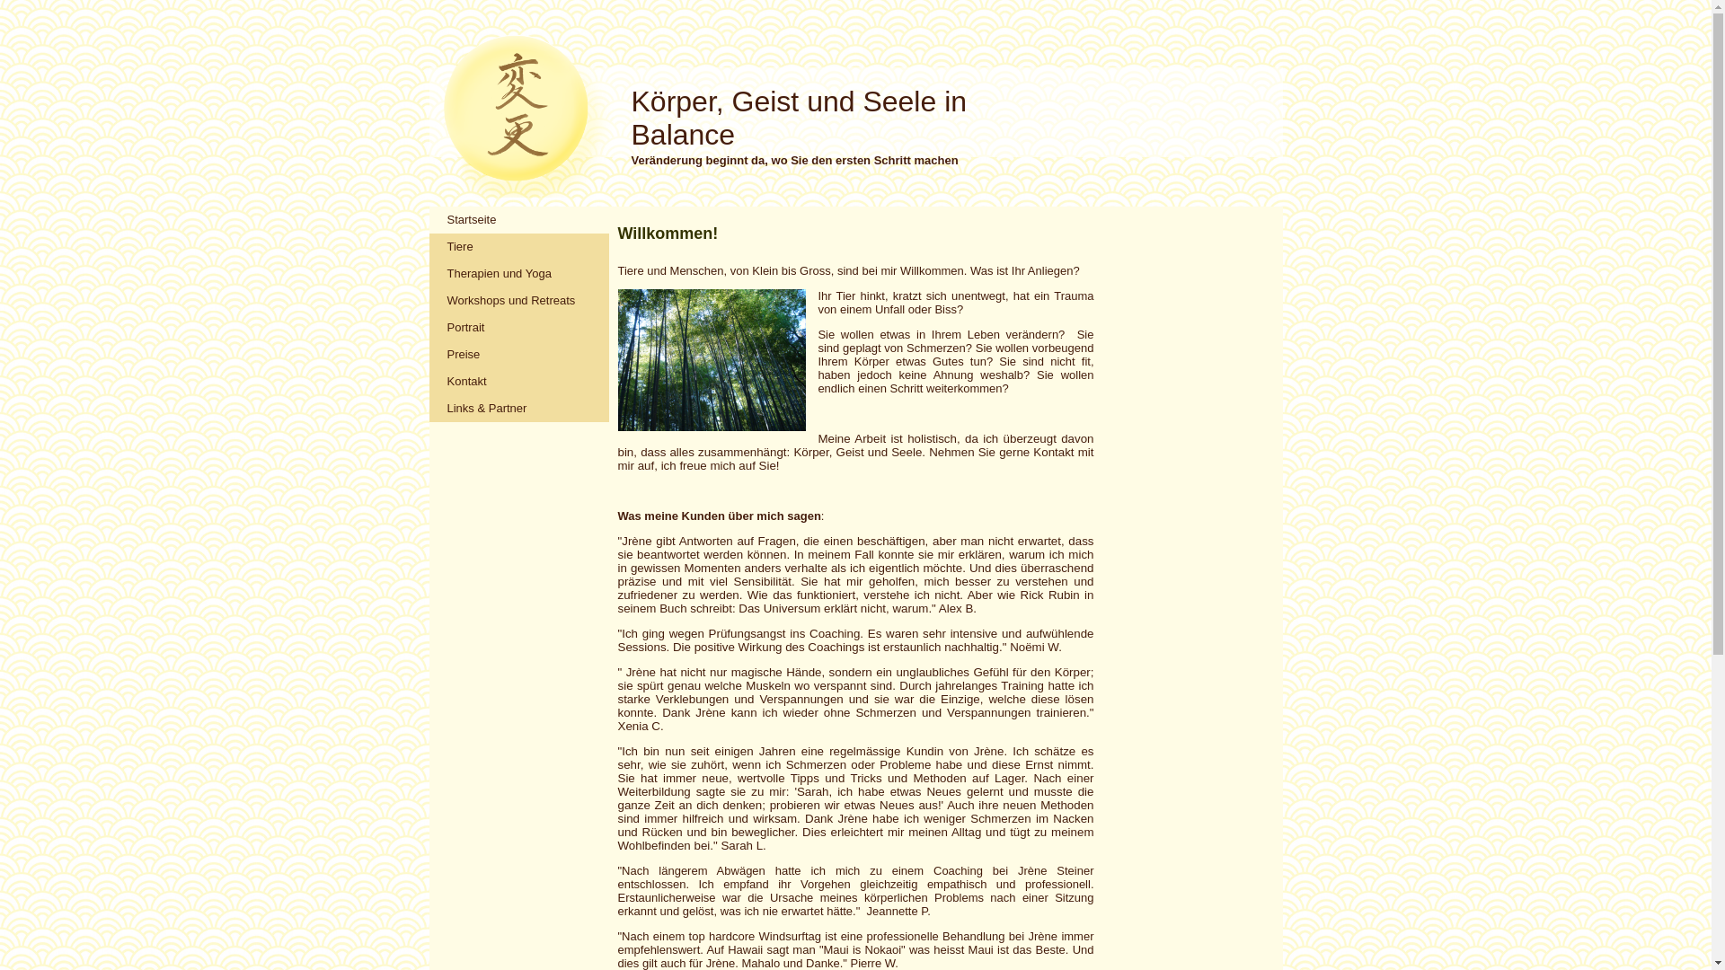 Image resolution: width=1725 pixels, height=970 pixels. I want to click on Therapien und Yoga, so click(519, 274).